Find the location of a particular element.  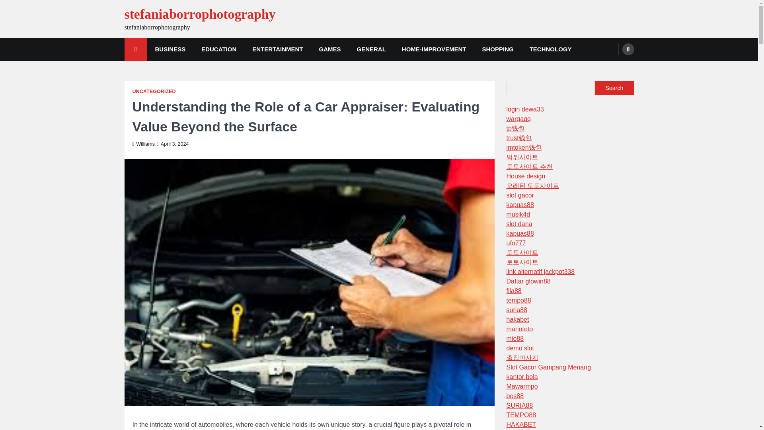

EDUCATION is located at coordinates (219, 49).